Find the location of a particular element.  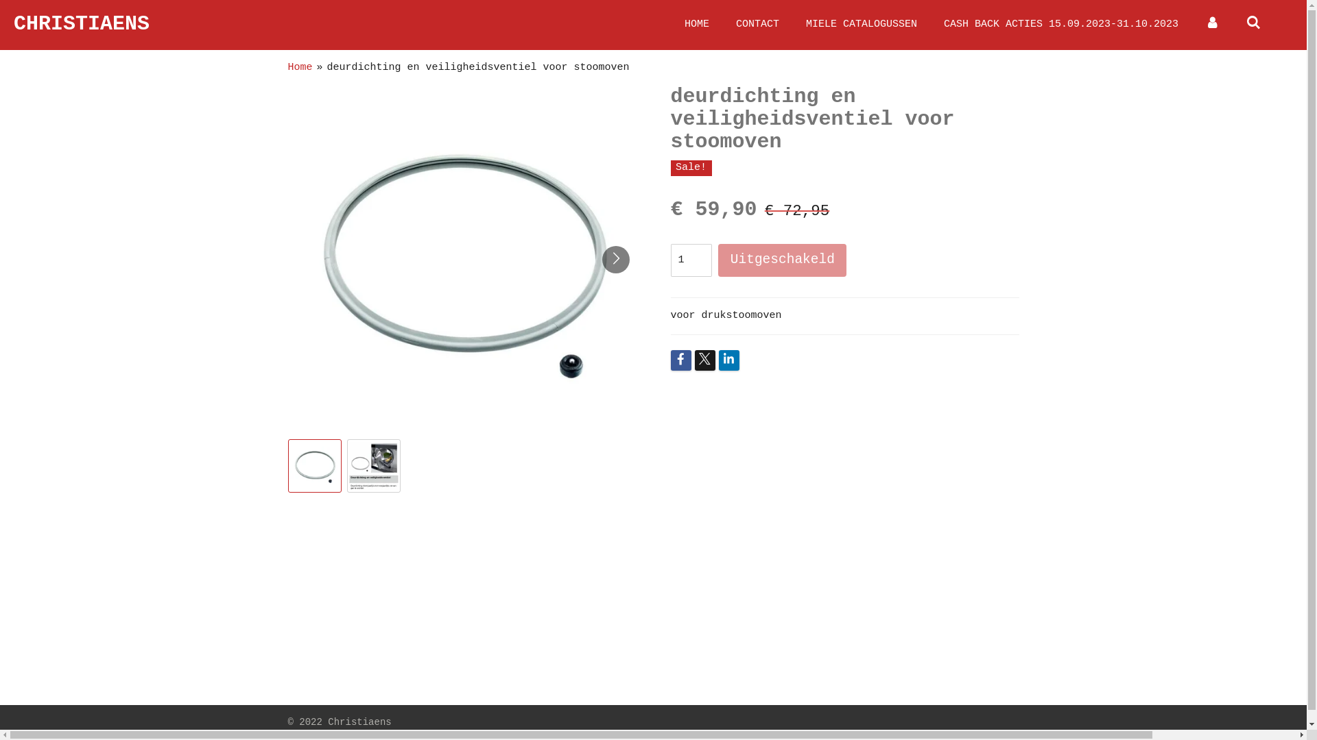

MIELE CATALOGUSSEN is located at coordinates (862, 25).